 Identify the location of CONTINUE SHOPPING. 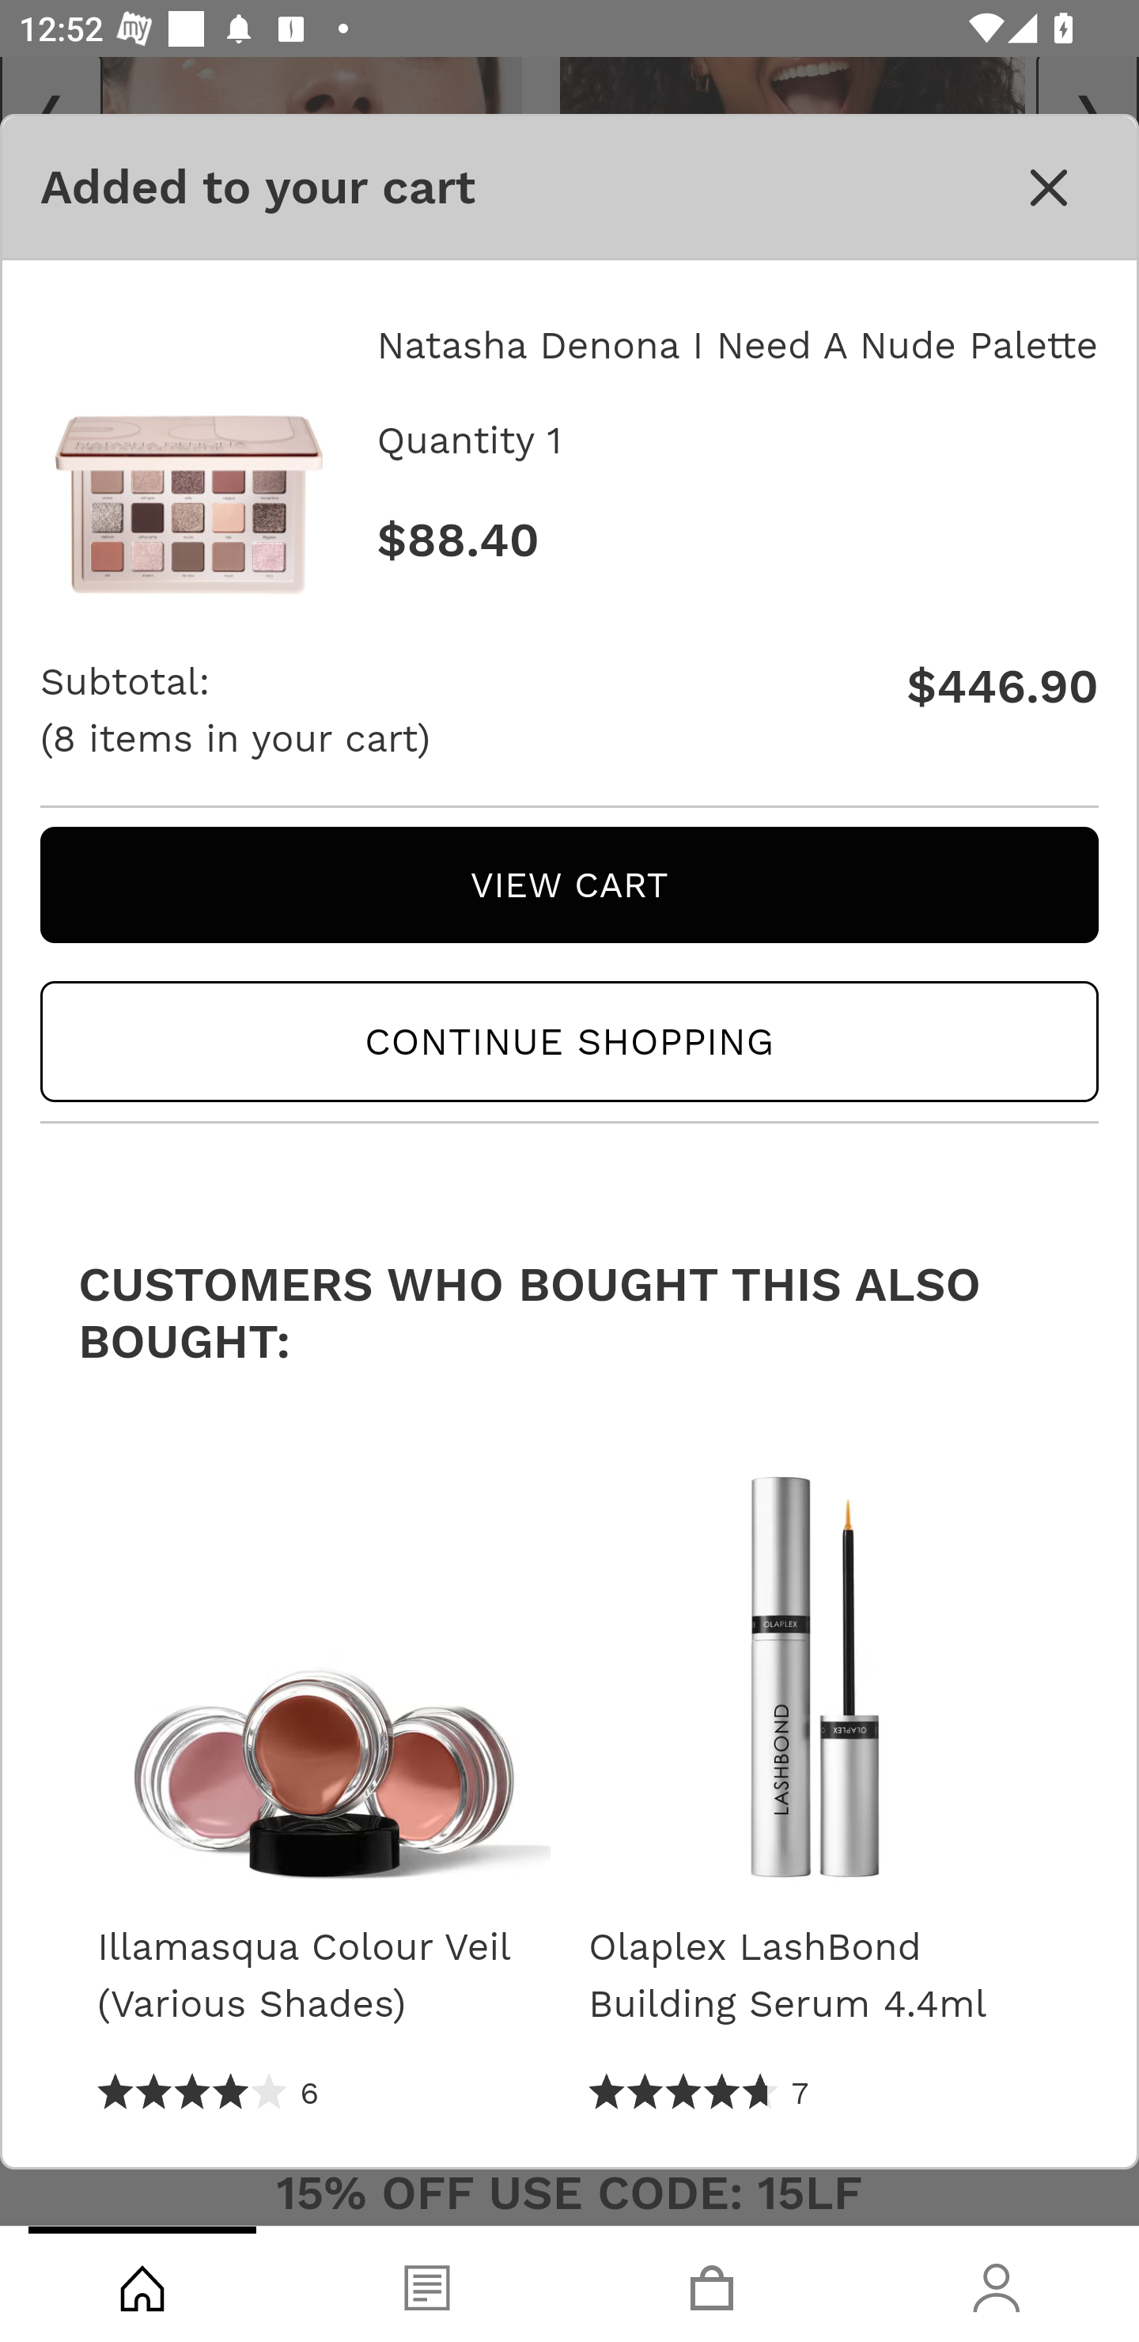
(569, 1042).